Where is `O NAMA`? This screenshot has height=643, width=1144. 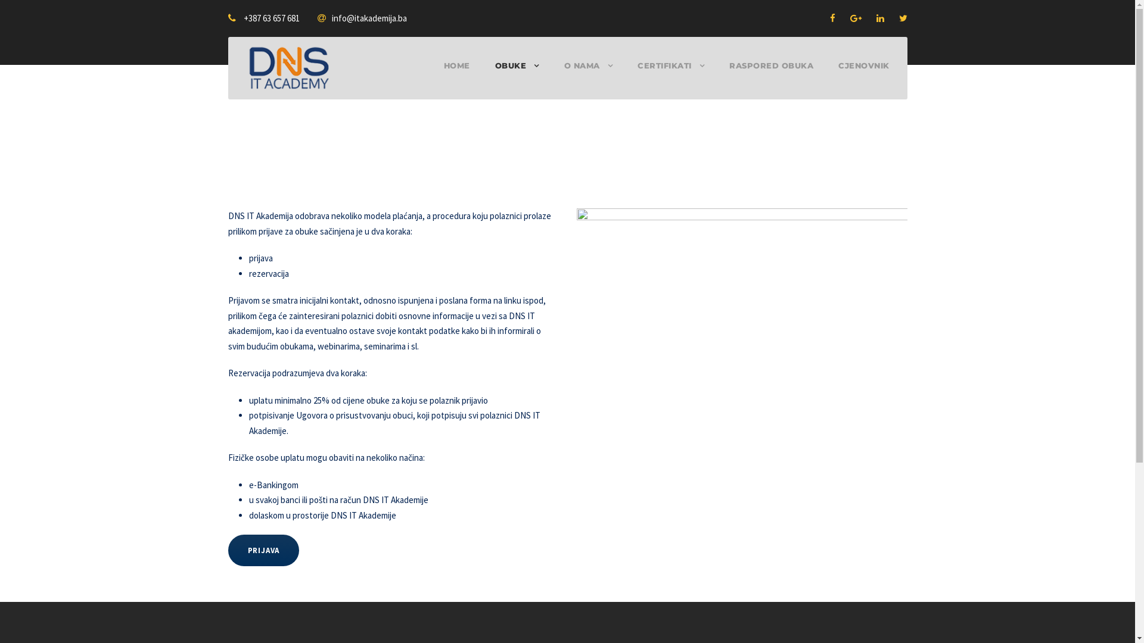
O NAMA is located at coordinates (588, 76).